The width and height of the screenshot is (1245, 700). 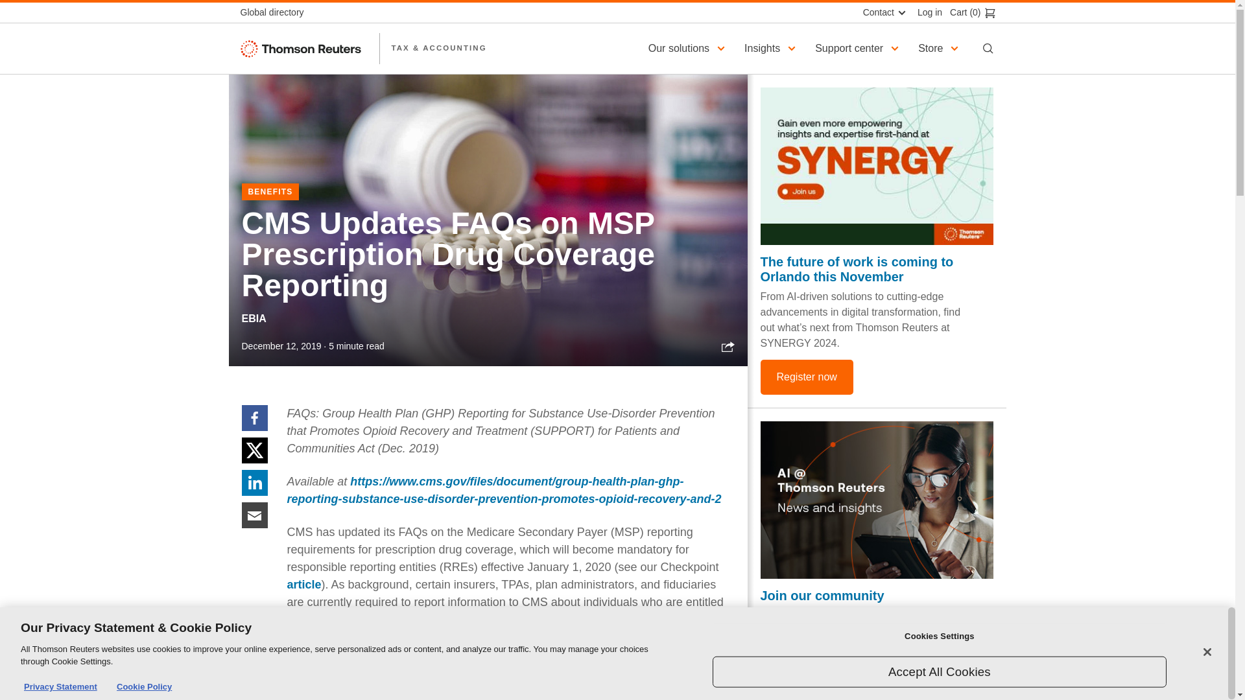 I want to click on Log in, so click(x=926, y=12).